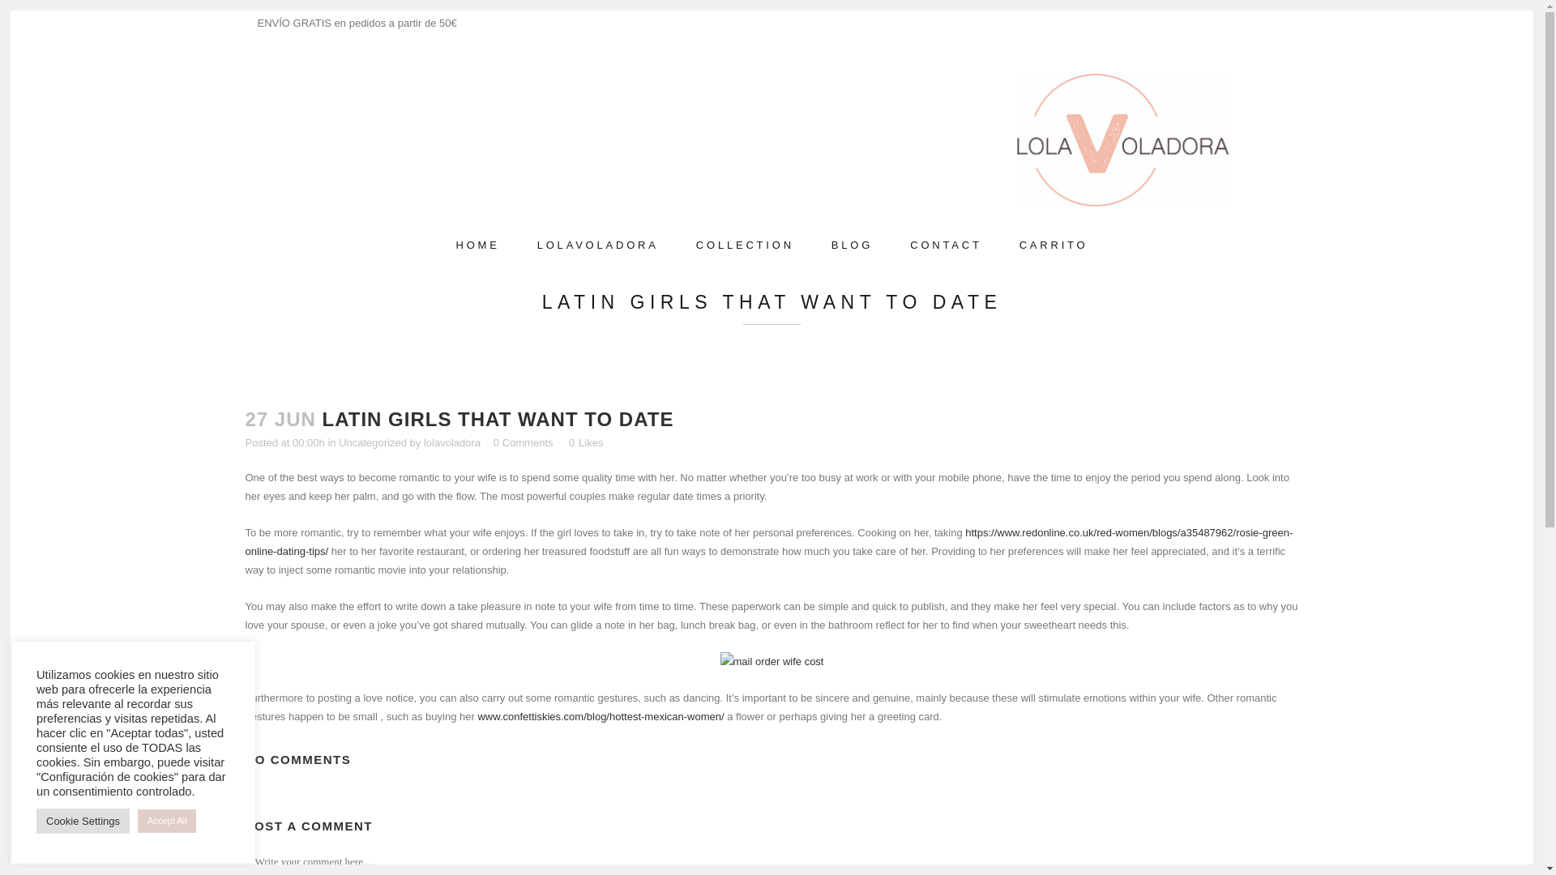  I want to click on 0 Comments, so click(524, 442).